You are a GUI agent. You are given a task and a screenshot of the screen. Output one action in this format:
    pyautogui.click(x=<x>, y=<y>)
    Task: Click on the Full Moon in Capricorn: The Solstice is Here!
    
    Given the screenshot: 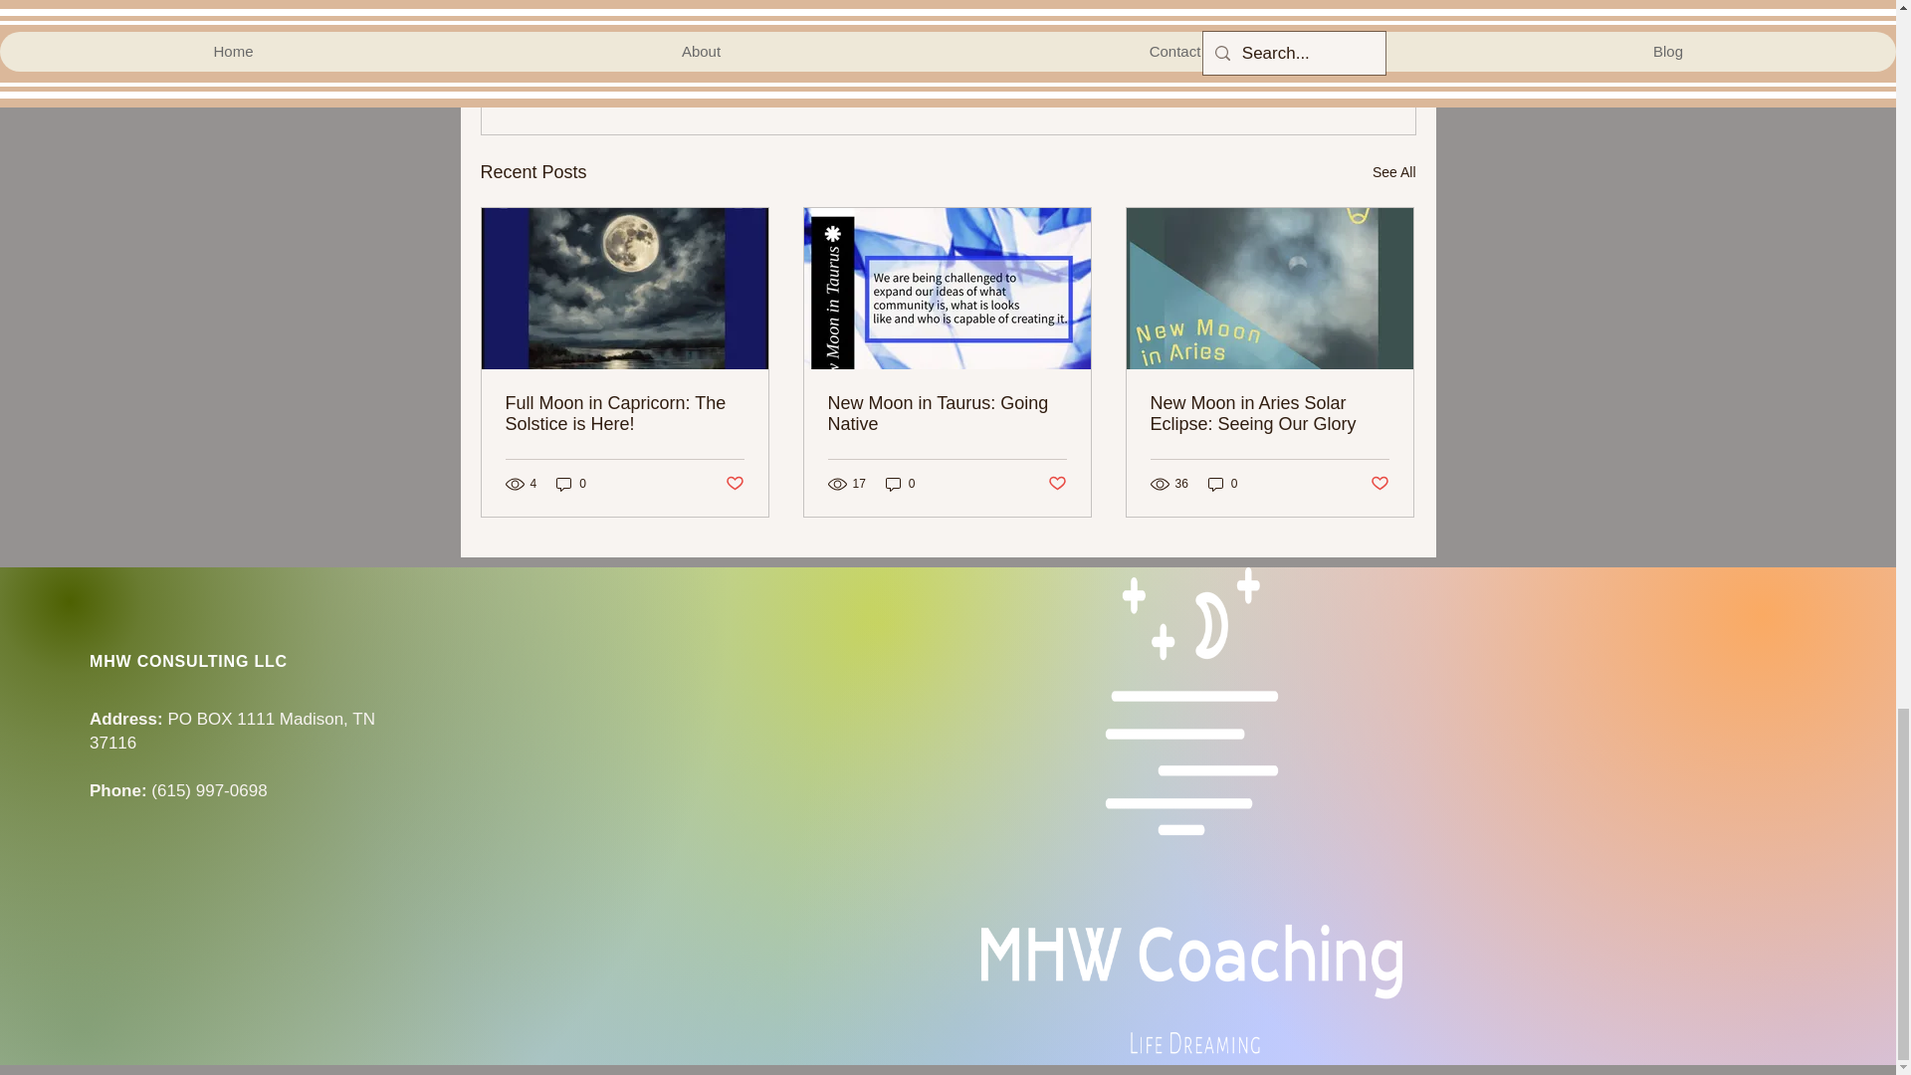 What is the action you would take?
    pyautogui.click(x=625, y=414)
    